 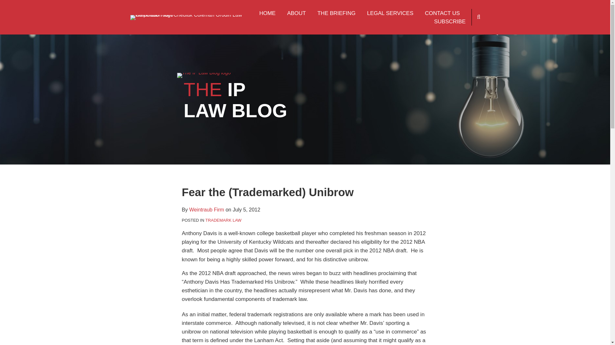 I want to click on CONTACT US, so click(x=442, y=13).